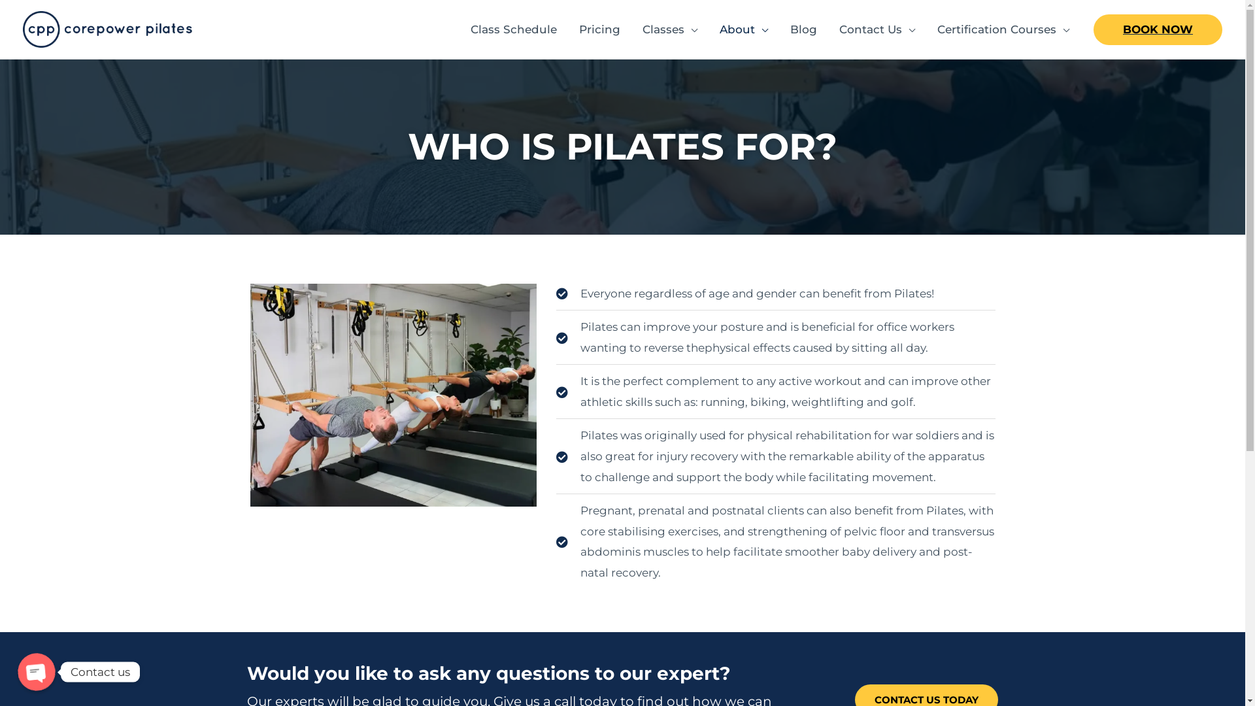 This screenshot has width=1255, height=706. Describe the element at coordinates (804, 29) in the screenshot. I see `Blog` at that location.